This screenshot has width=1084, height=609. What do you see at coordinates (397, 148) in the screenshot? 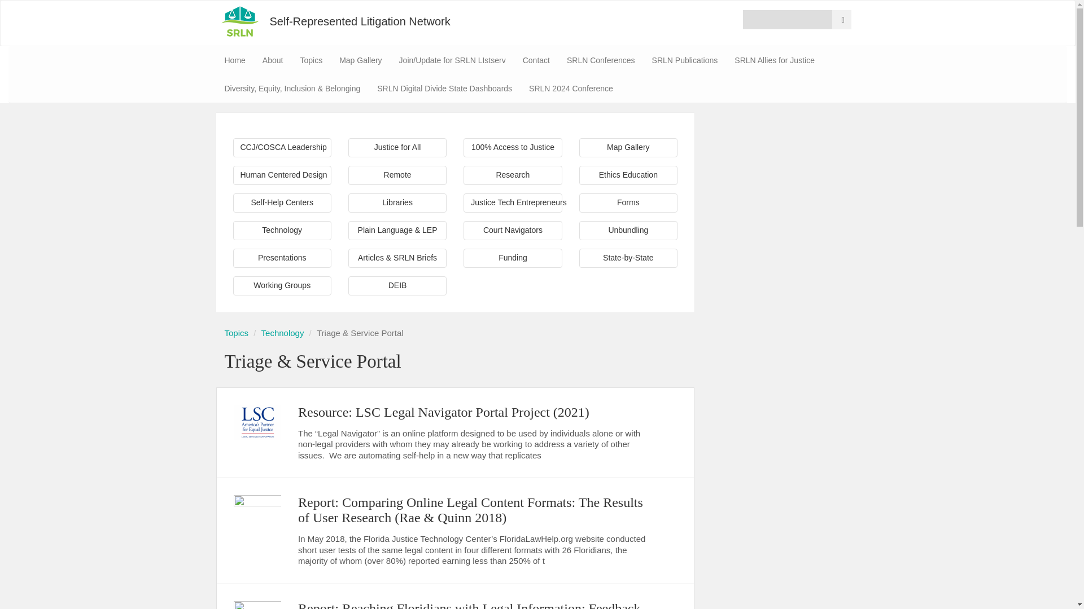
I see `Justice for All` at bounding box center [397, 148].